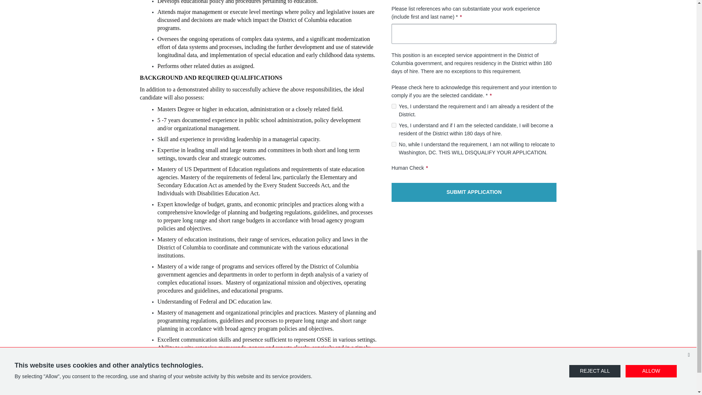 Image resolution: width=702 pixels, height=395 pixels. I want to click on SUBMIT APPLICATION, so click(474, 192).